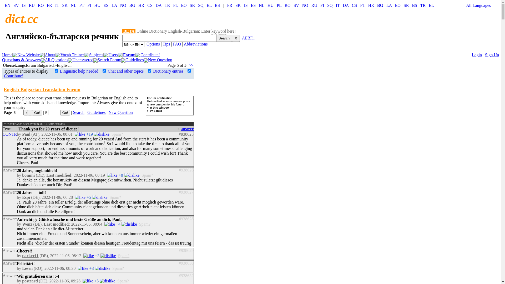  Describe the element at coordinates (141, 5) in the screenshot. I see `HR` at that location.